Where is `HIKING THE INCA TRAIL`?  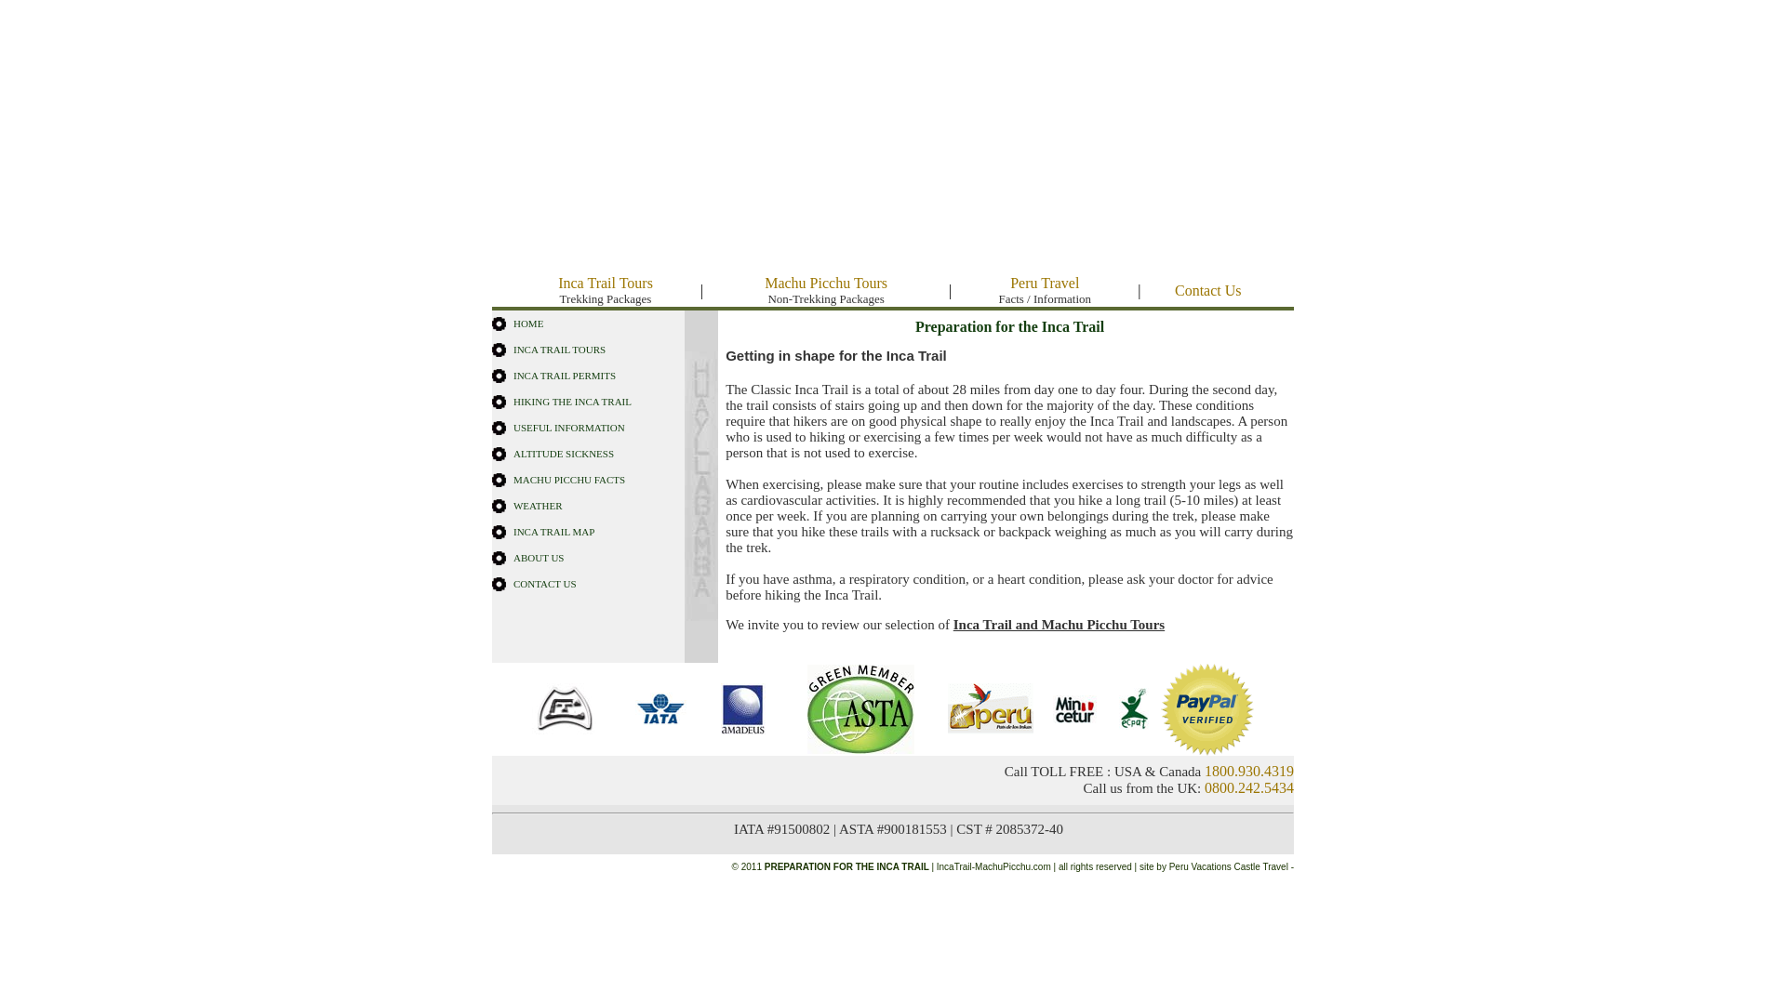 HIKING THE INCA TRAIL is located at coordinates (1008, 327).